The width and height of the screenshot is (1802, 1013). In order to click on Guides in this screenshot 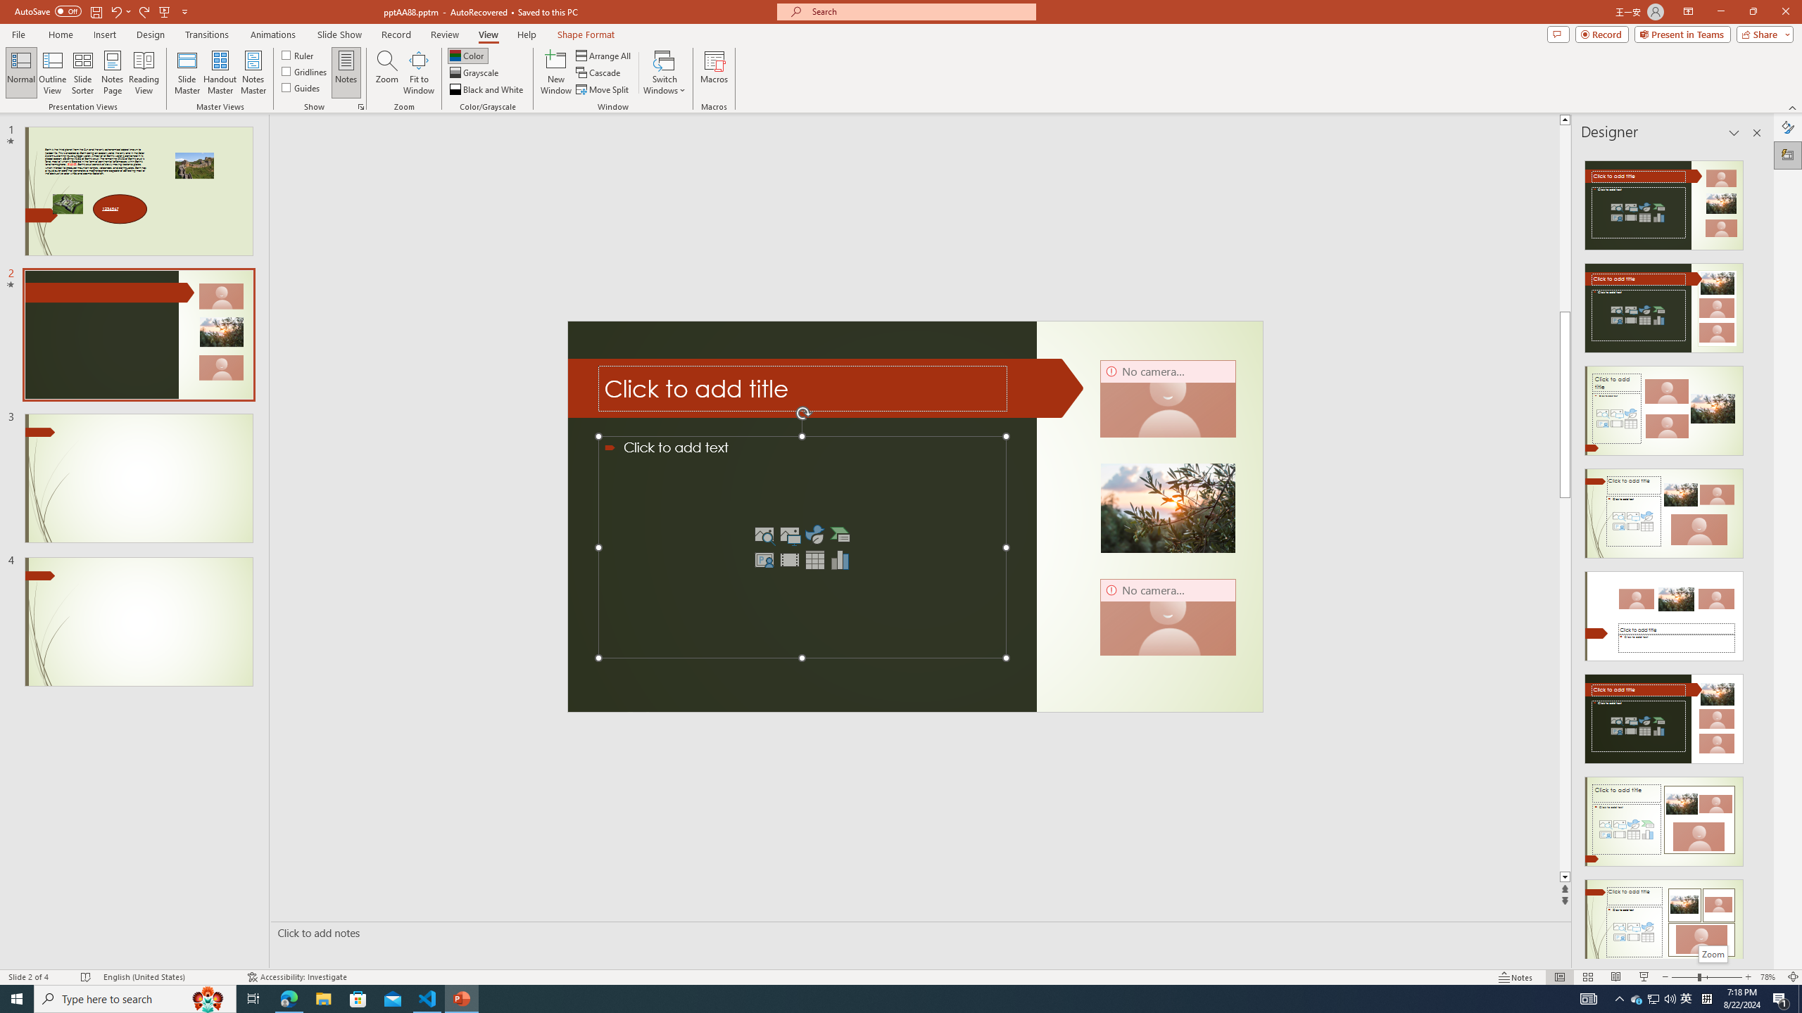, I will do `click(301, 87)`.